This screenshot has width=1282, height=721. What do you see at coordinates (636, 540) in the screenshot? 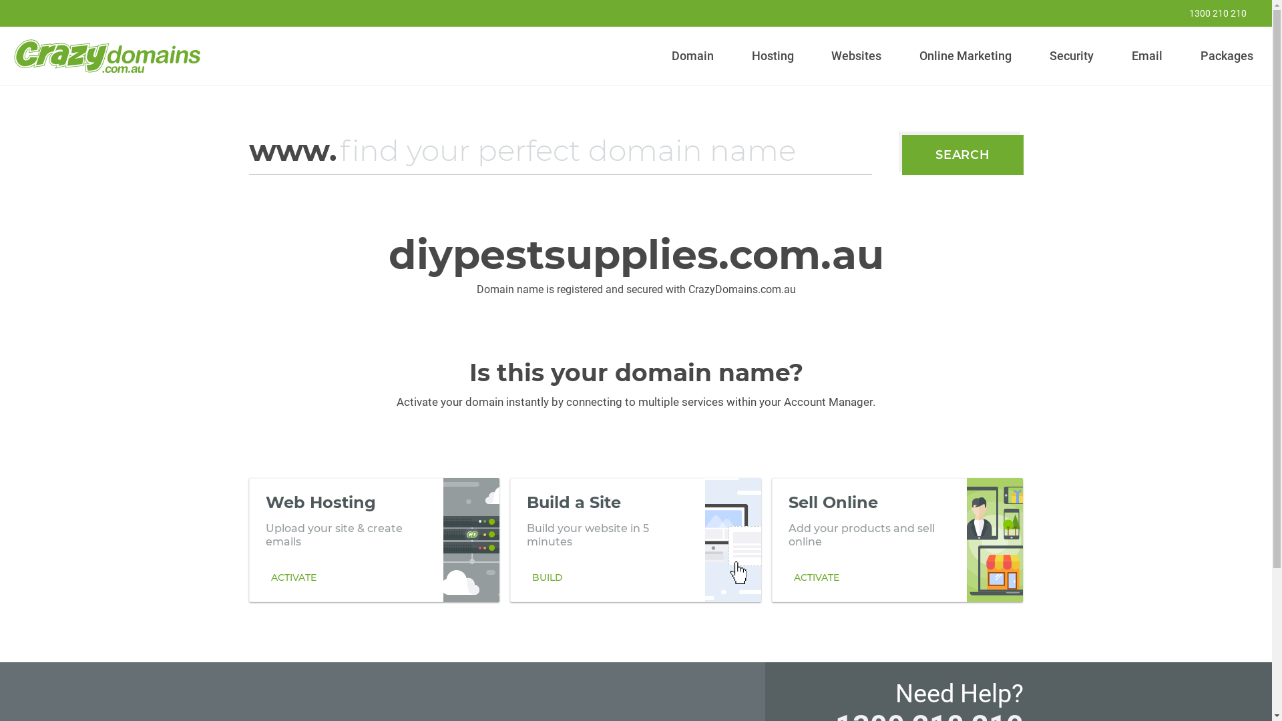
I see `Build a Site
Build your website in 5 minutes
BUILD` at bounding box center [636, 540].